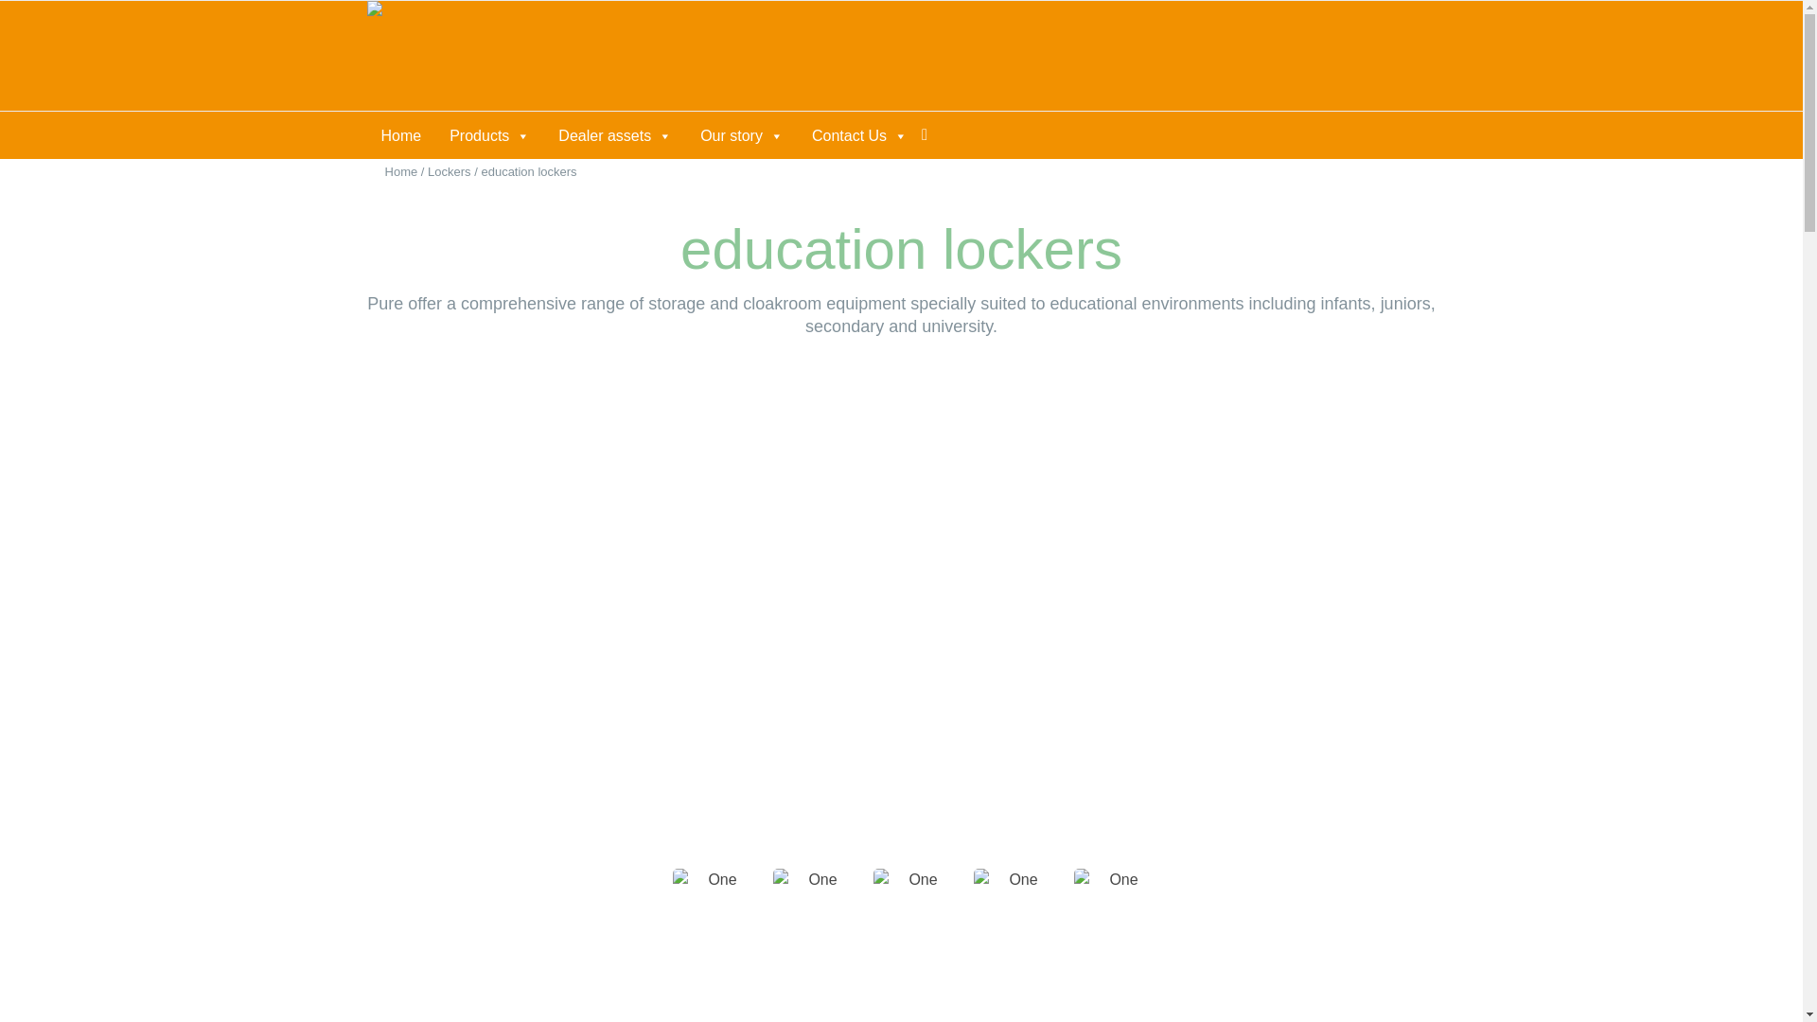 Image resolution: width=1817 pixels, height=1022 pixels. Describe the element at coordinates (615, 136) in the screenshot. I see `Dealer assets` at that location.